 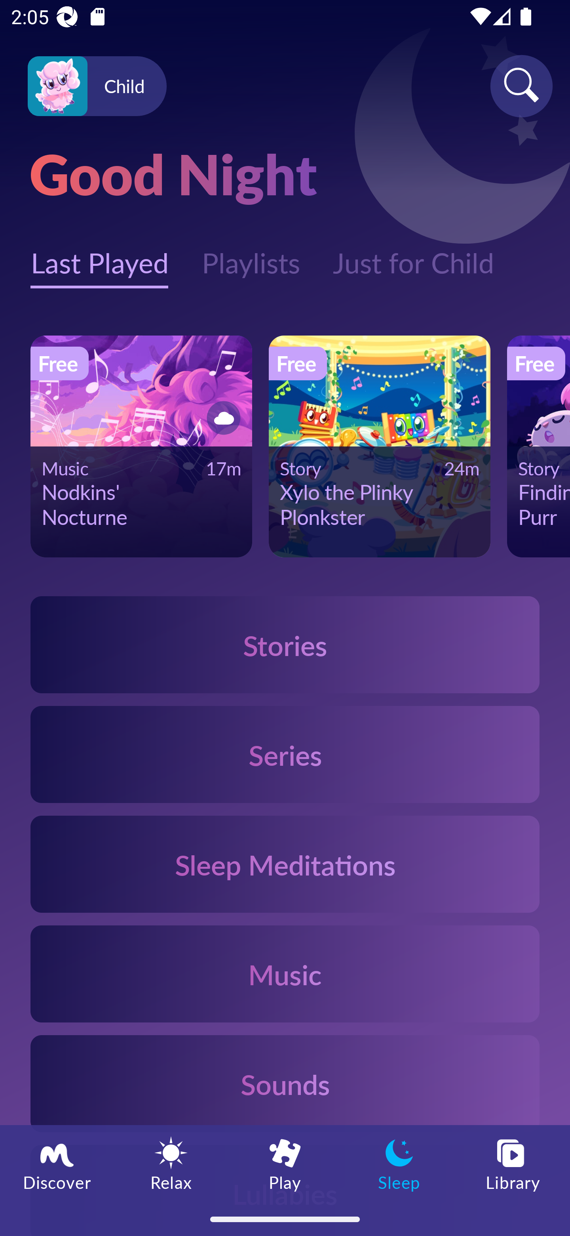 What do you see at coordinates (285, 1083) in the screenshot?
I see `Sounds` at bounding box center [285, 1083].